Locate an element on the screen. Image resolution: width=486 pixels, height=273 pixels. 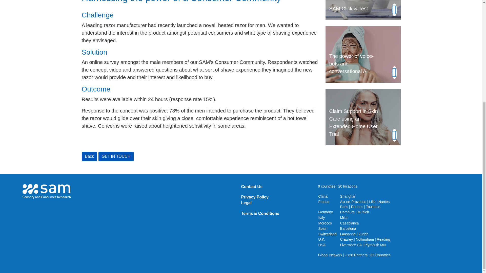
Contact Us is located at coordinates (252, 187).